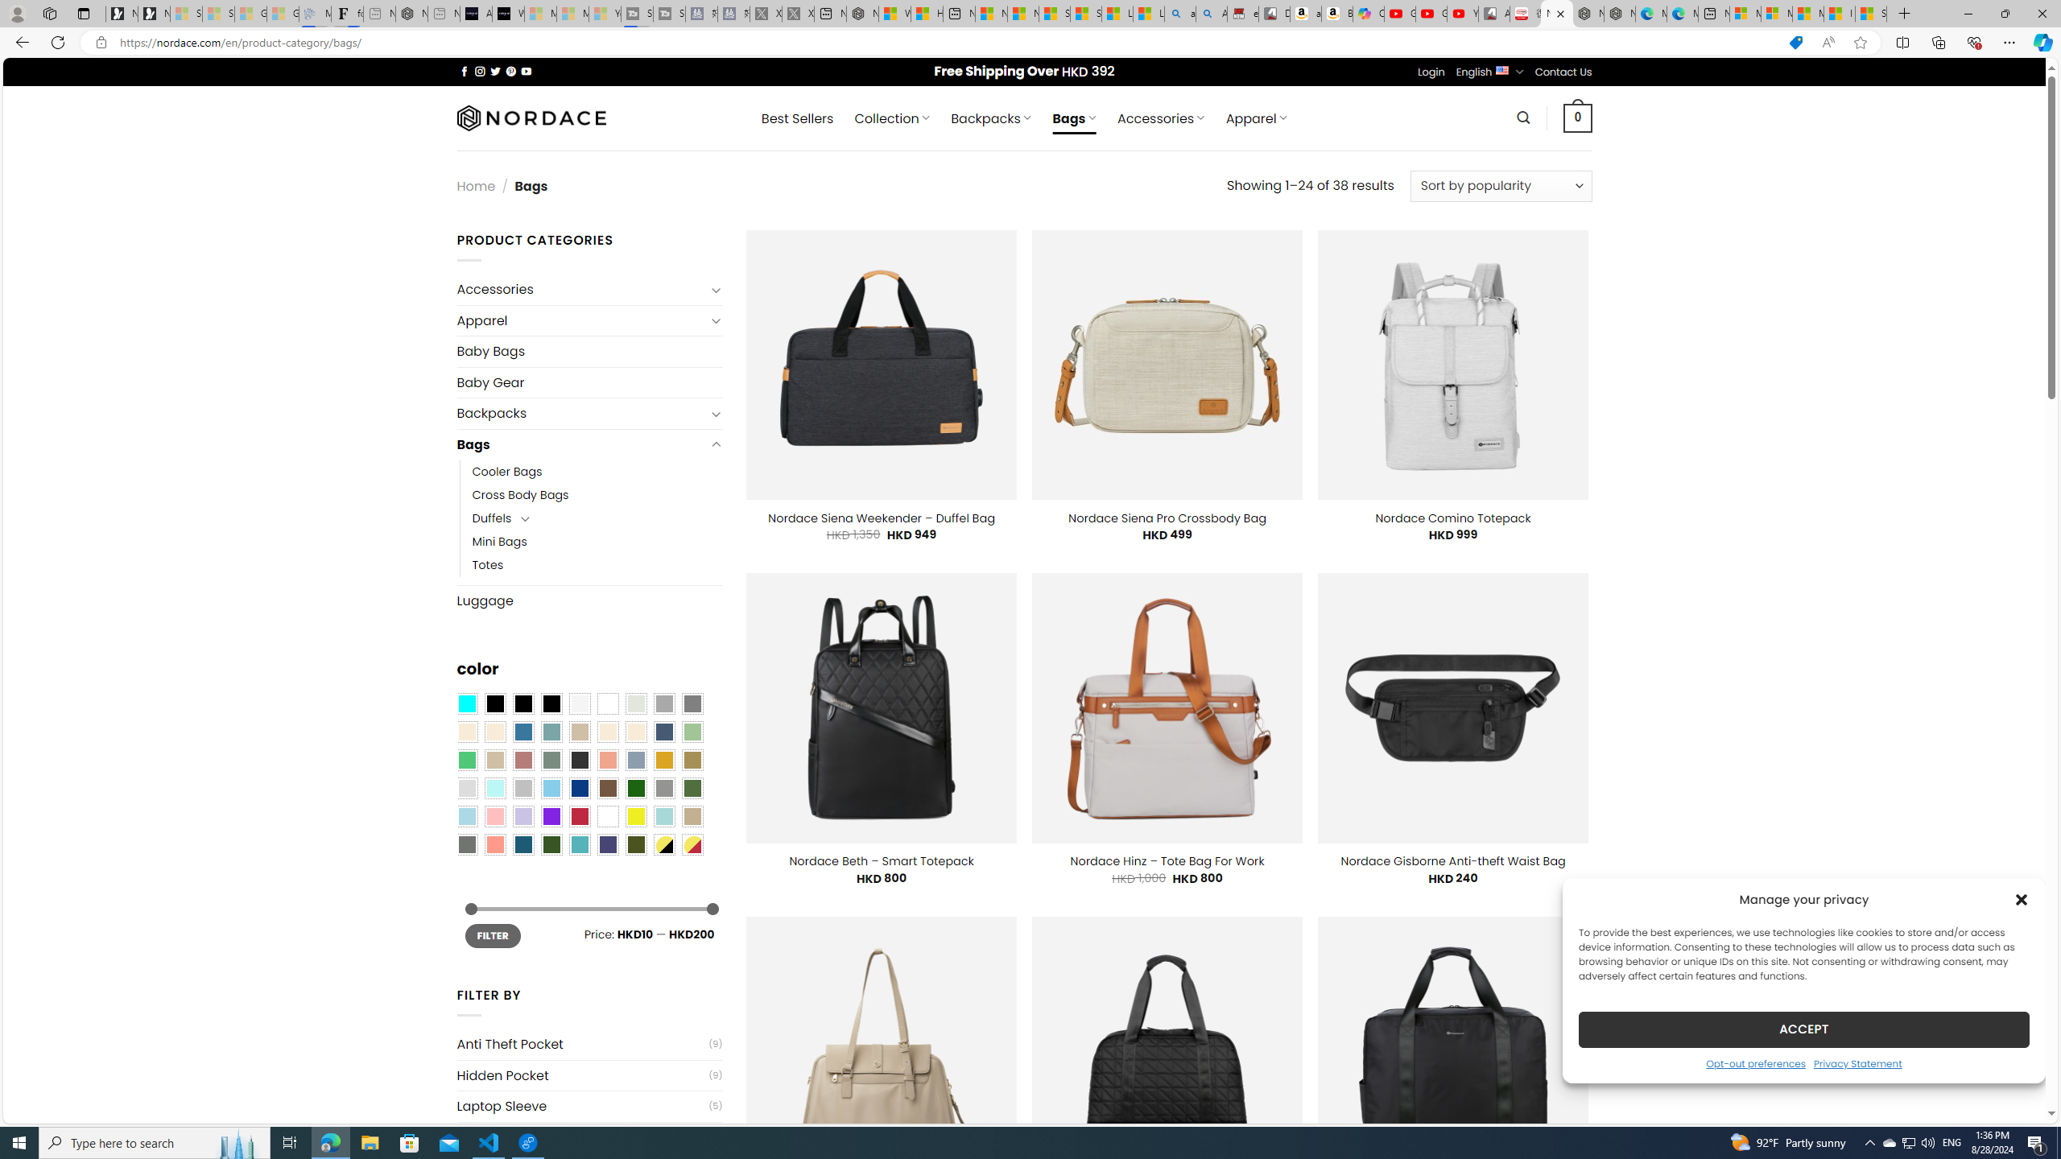 This screenshot has width=2061, height=1159. What do you see at coordinates (636, 789) in the screenshot?
I see `Dark Green` at bounding box center [636, 789].